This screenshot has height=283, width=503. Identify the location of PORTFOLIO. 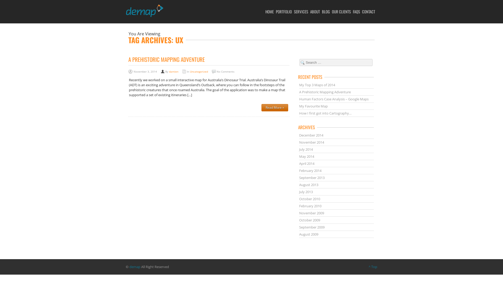
(285, 12).